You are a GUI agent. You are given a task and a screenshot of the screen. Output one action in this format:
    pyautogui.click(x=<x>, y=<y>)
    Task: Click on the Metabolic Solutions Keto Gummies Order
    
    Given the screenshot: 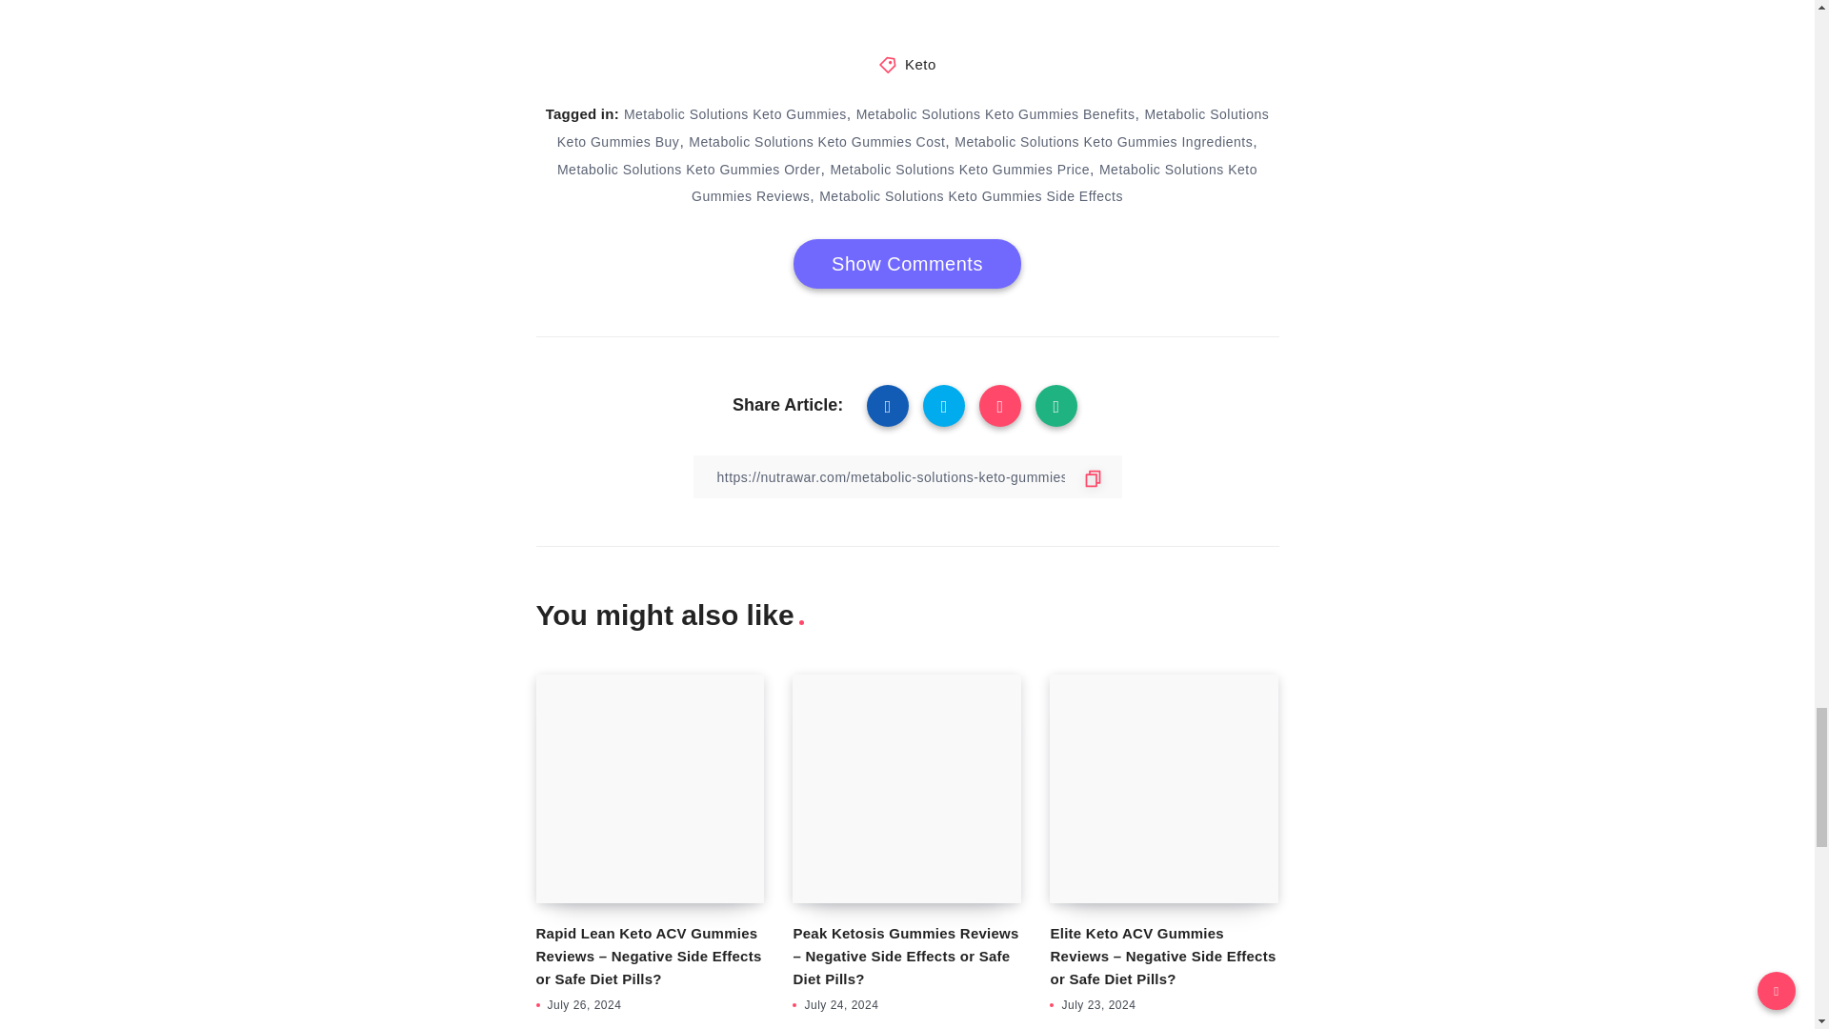 What is the action you would take?
    pyautogui.click(x=690, y=169)
    